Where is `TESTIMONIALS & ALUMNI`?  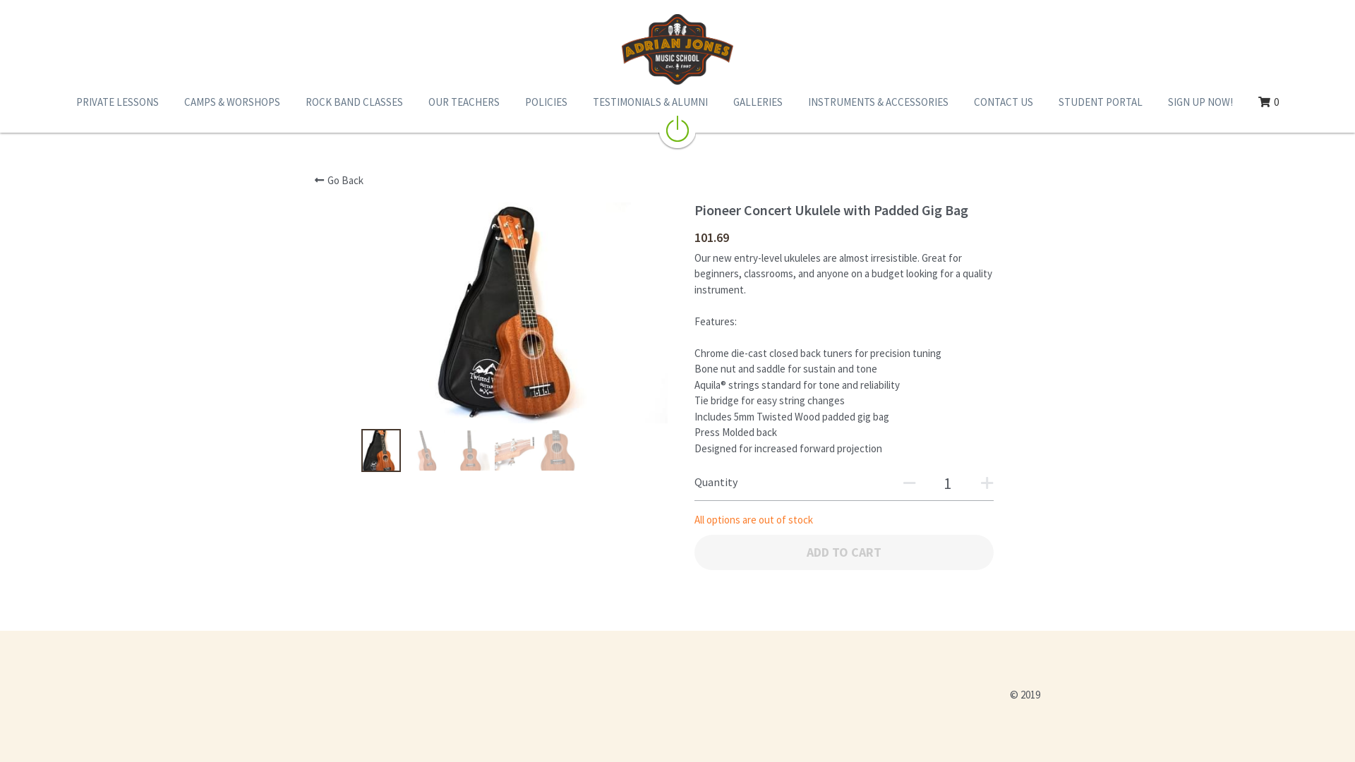
TESTIMONIALS & ALUMNI is located at coordinates (650, 102).